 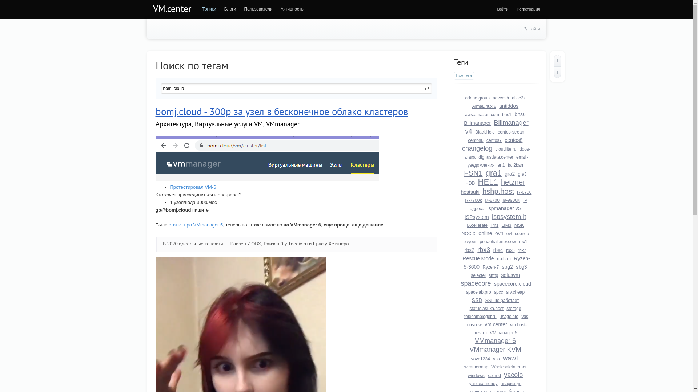 I want to click on LIM3, so click(x=507, y=225).